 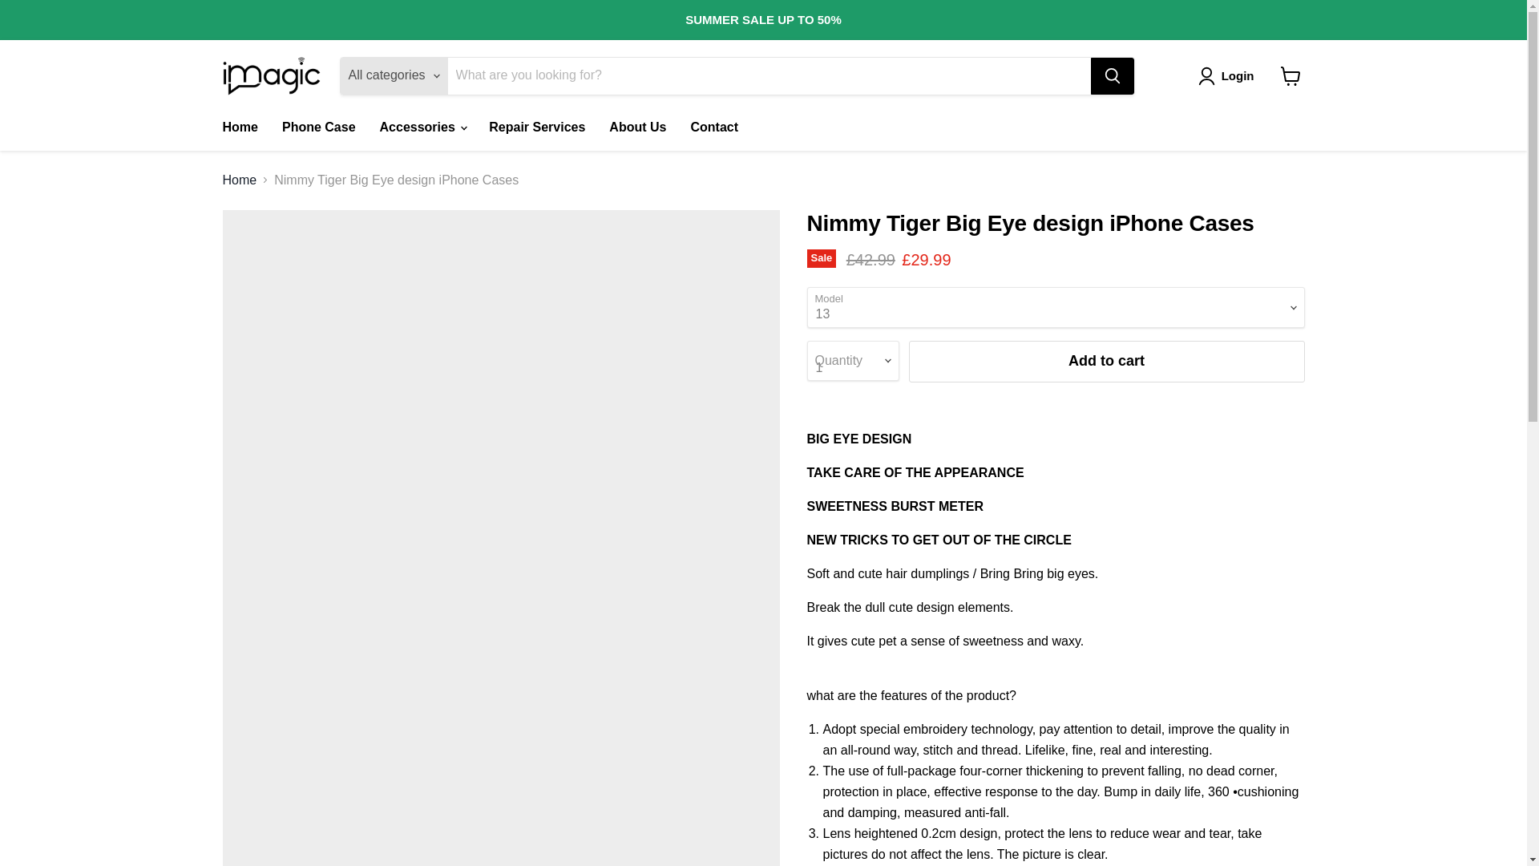 I want to click on Phone Case, so click(x=319, y=127).